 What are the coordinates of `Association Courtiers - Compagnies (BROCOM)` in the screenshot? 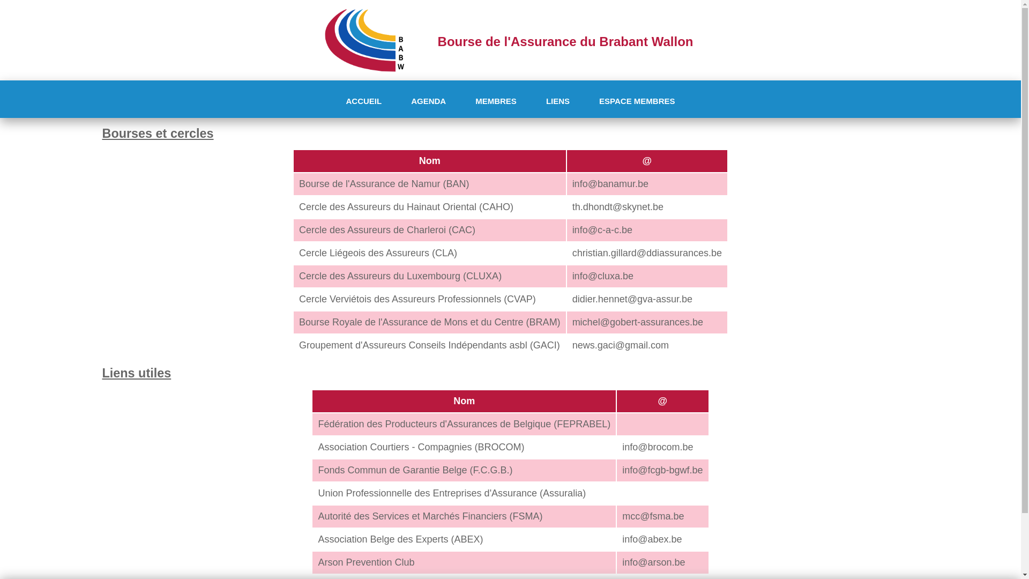 It's located at (421, 447).